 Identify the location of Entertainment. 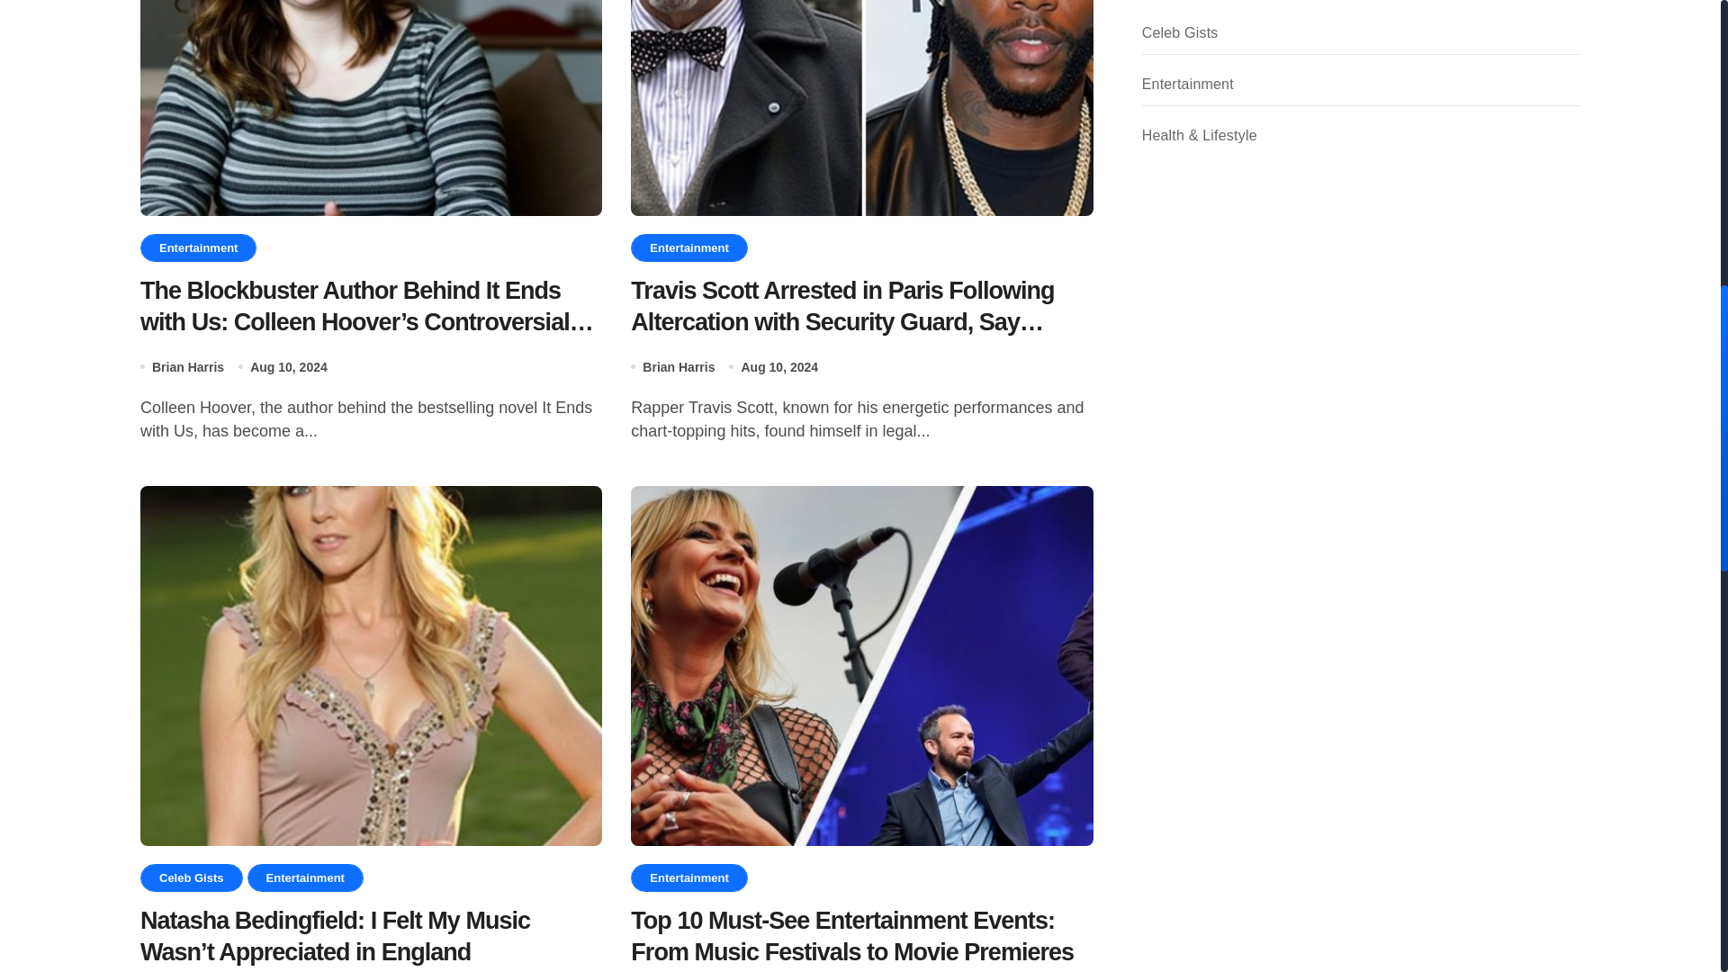
(304, 878).